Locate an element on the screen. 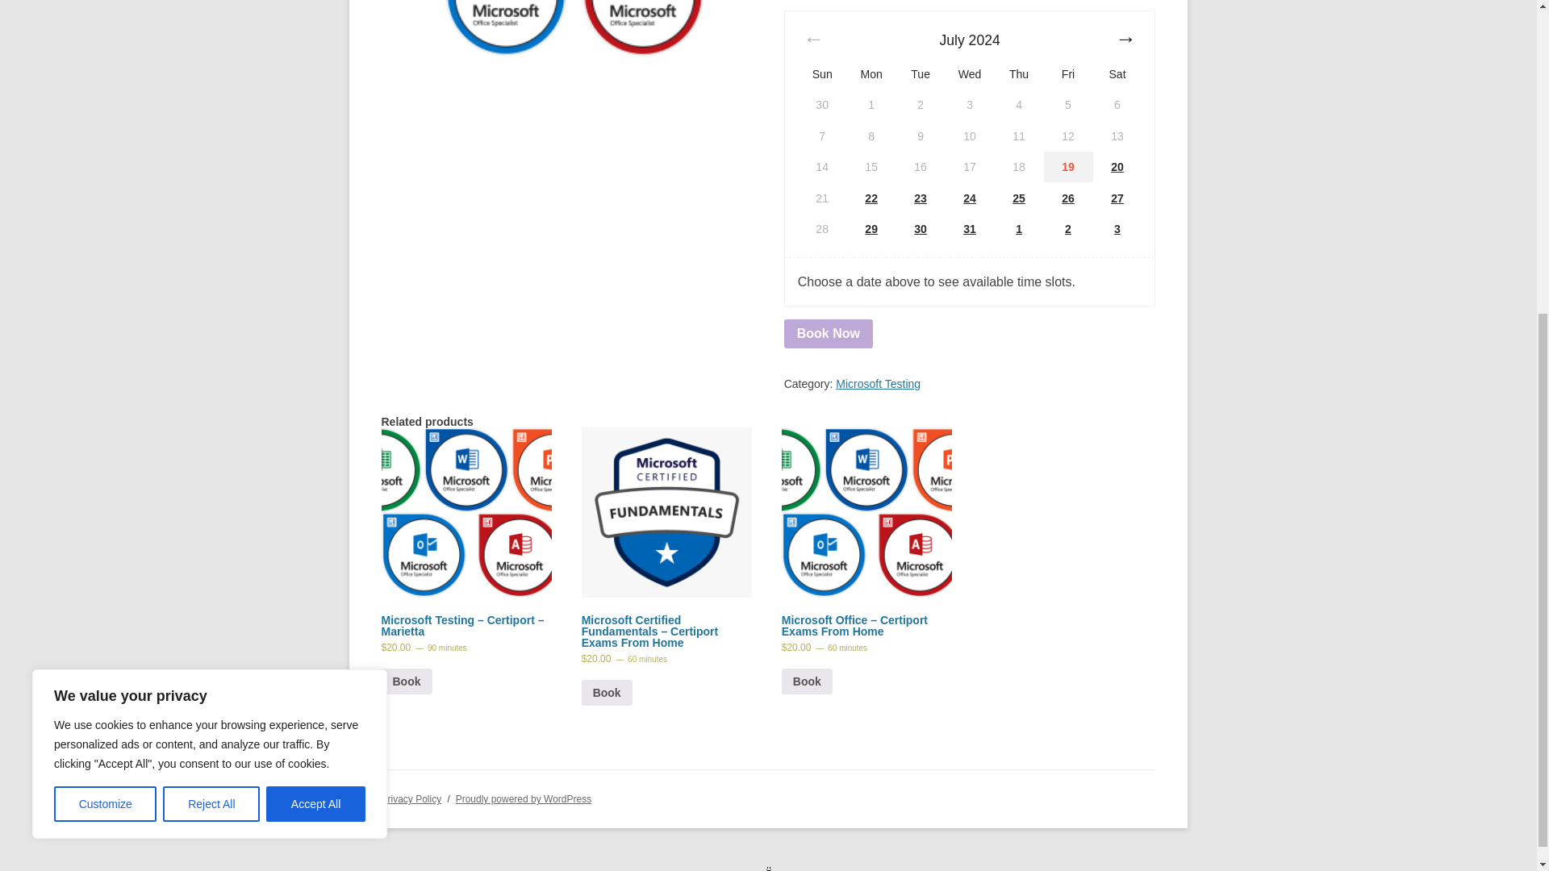 The width and height of the screenshot is (1549, 871). Monday is located at coordinates (870, 74).